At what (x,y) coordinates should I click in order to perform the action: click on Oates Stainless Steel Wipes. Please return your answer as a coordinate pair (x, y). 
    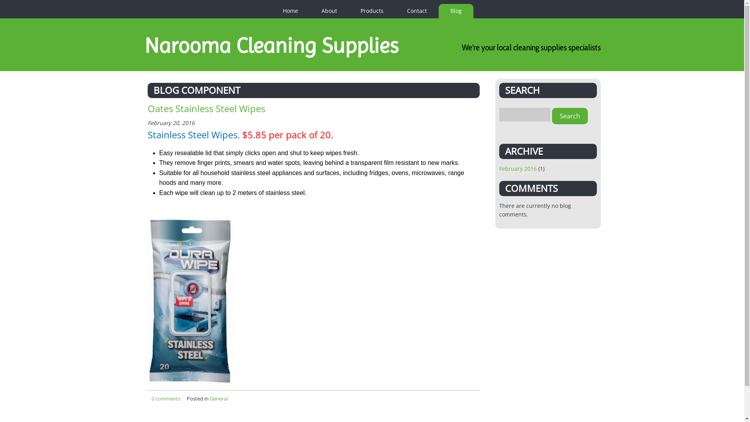
    Looking at the image, I should click on (206, 109).